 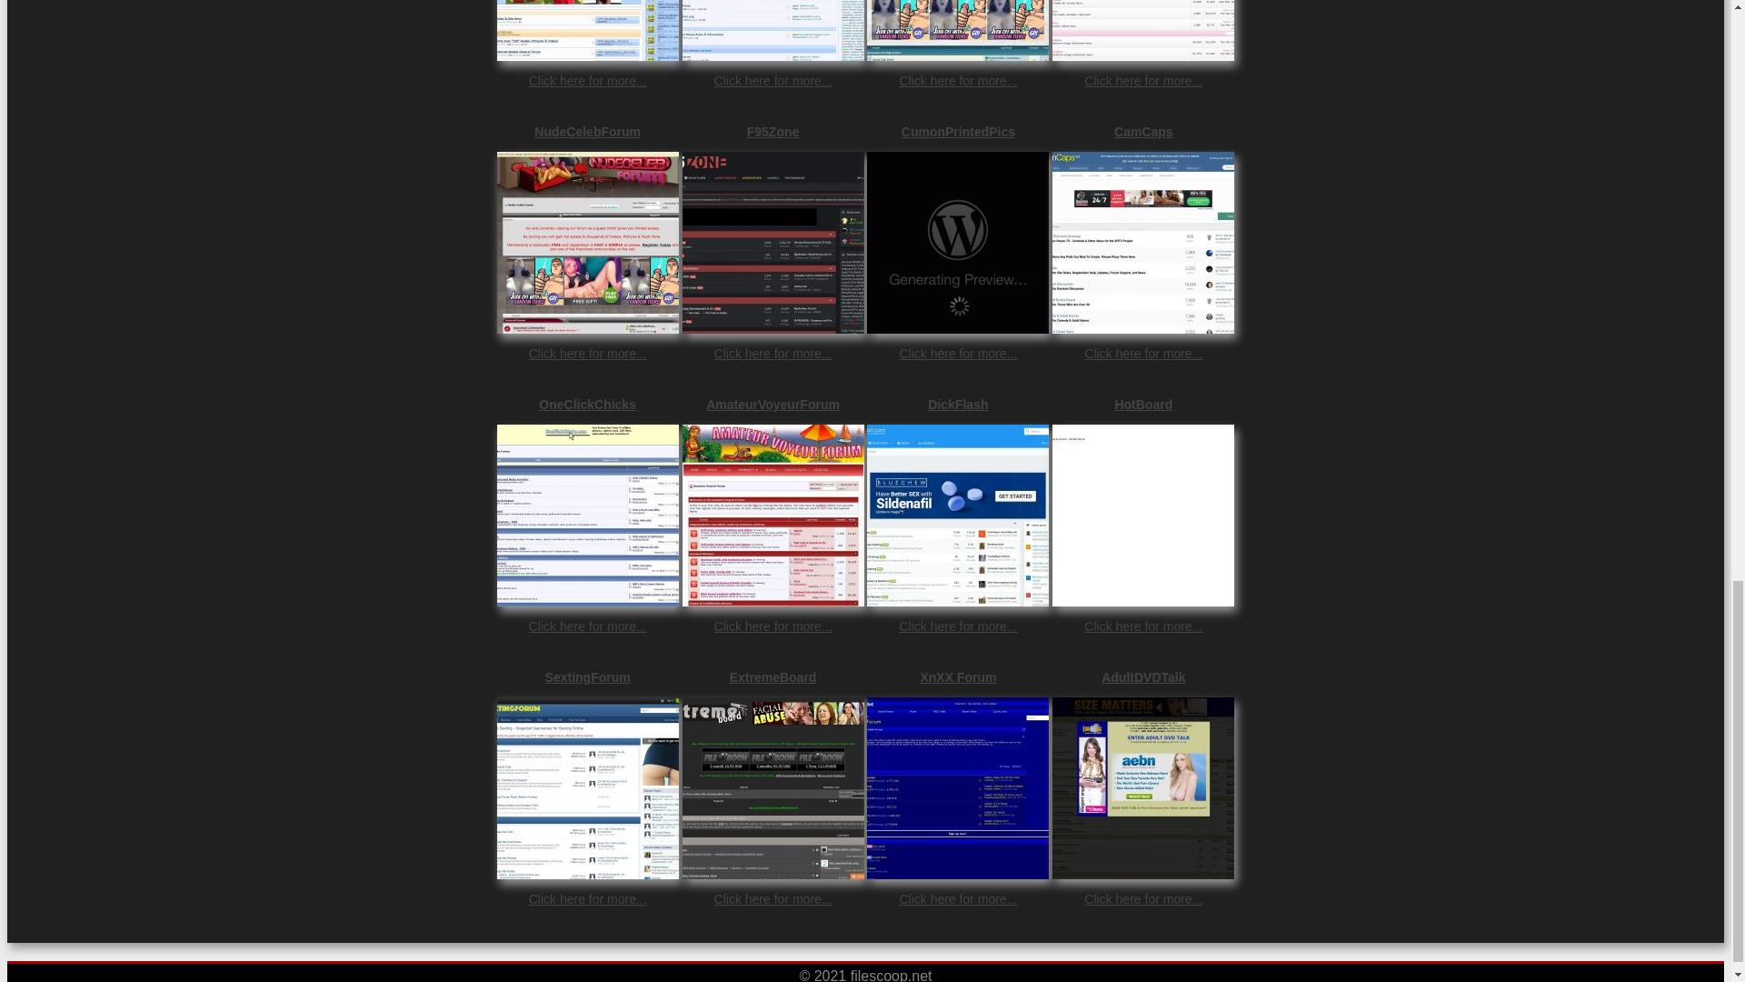 I want to click on Click here for more..., so click(x=958, y=81).